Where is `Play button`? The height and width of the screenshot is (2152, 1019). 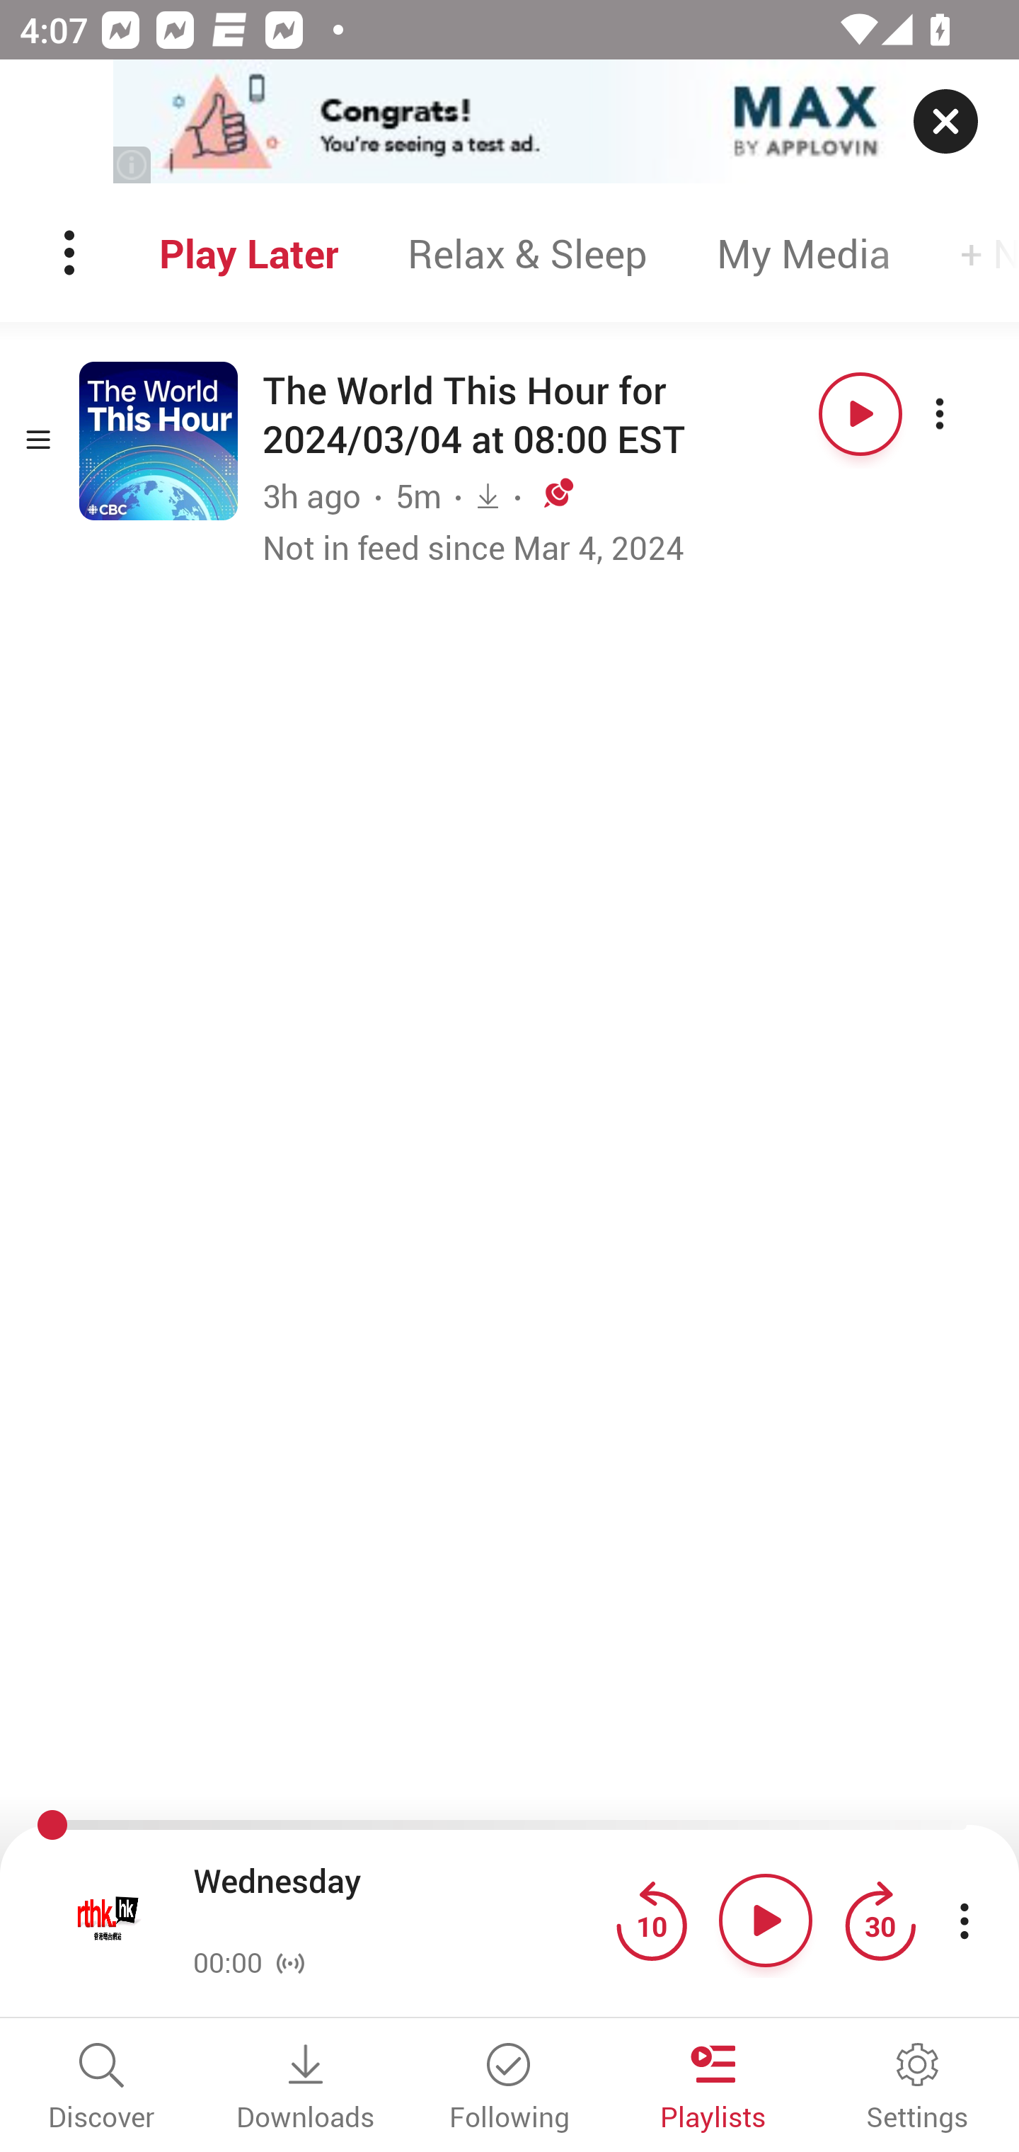
Play button is located at coordinates (860, 413).